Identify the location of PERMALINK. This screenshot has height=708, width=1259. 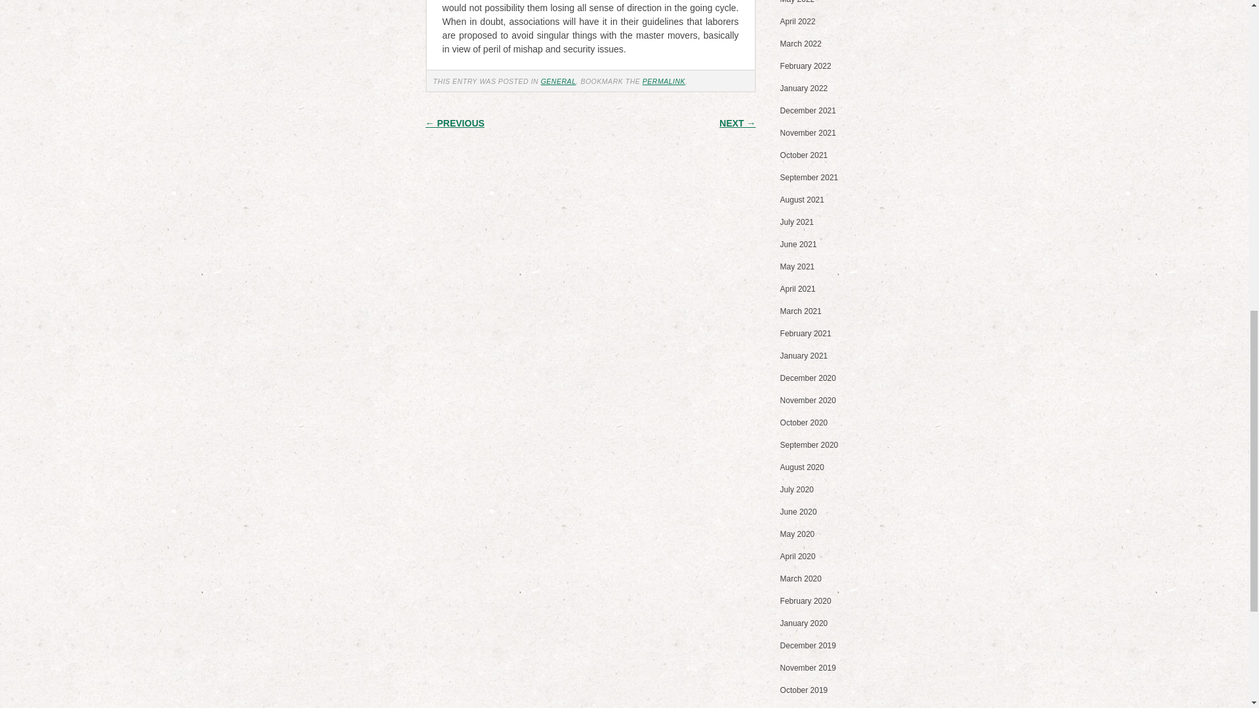
(664, 81).